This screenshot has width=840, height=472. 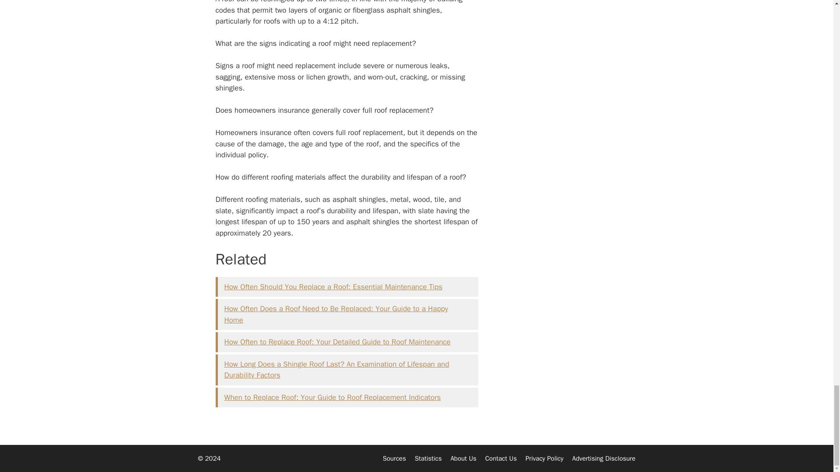 I want to click on Sources, so click(x=394, y=458).